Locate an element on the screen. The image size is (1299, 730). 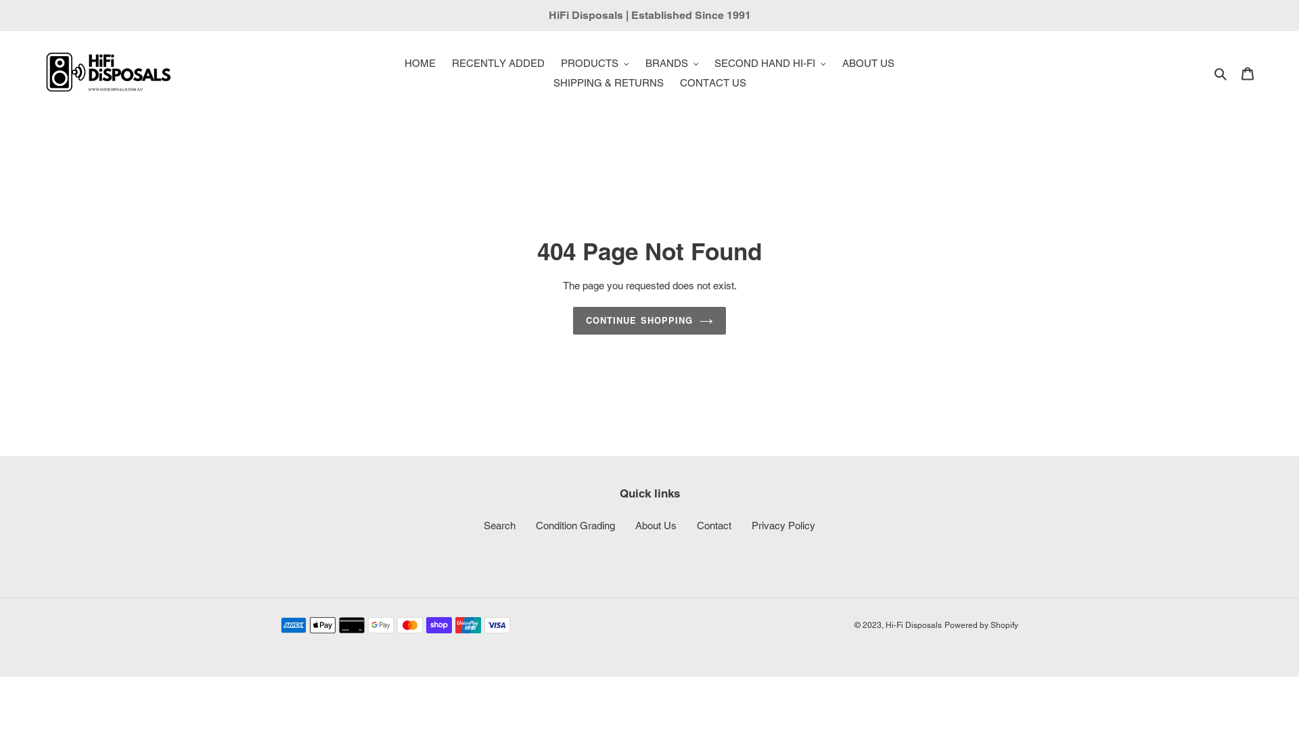
HOME is located at coordinates (420, 64).